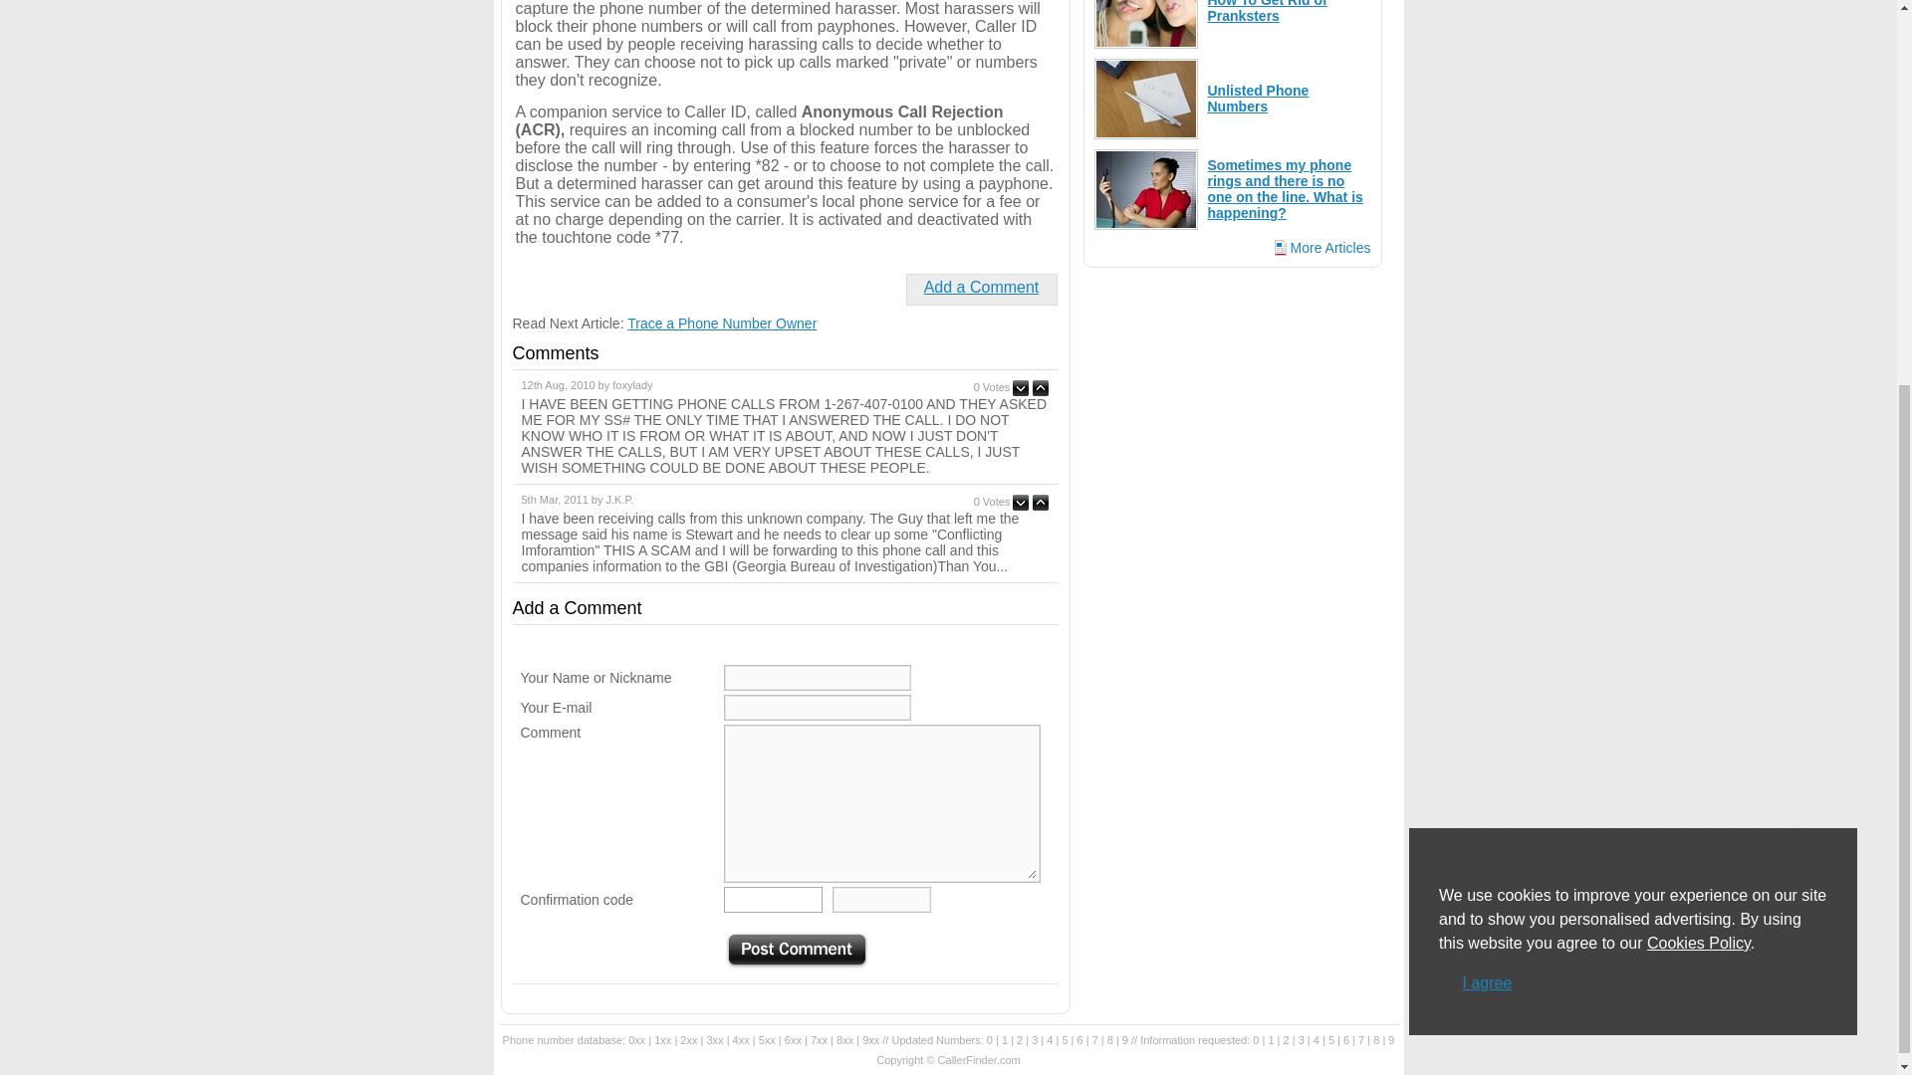 The width and height of the screenshot is (1912, 1075). I want to click on How To Get Rid of Pranksters, so click(1267, 12).